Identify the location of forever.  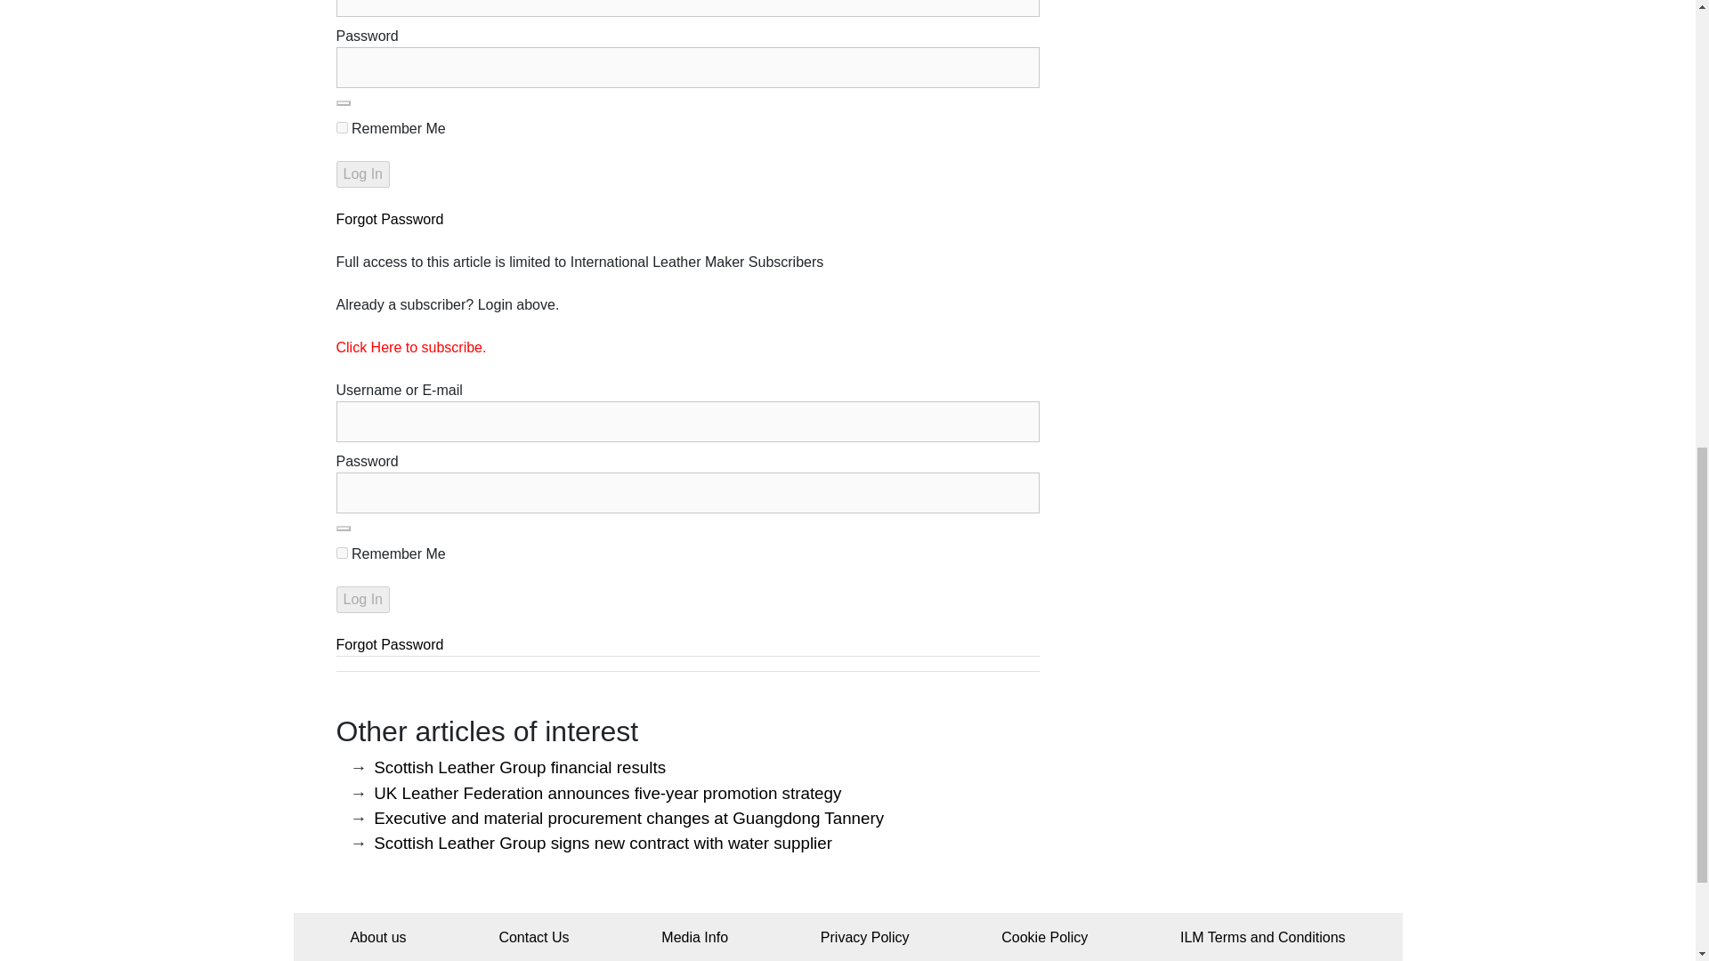
(342, 128).